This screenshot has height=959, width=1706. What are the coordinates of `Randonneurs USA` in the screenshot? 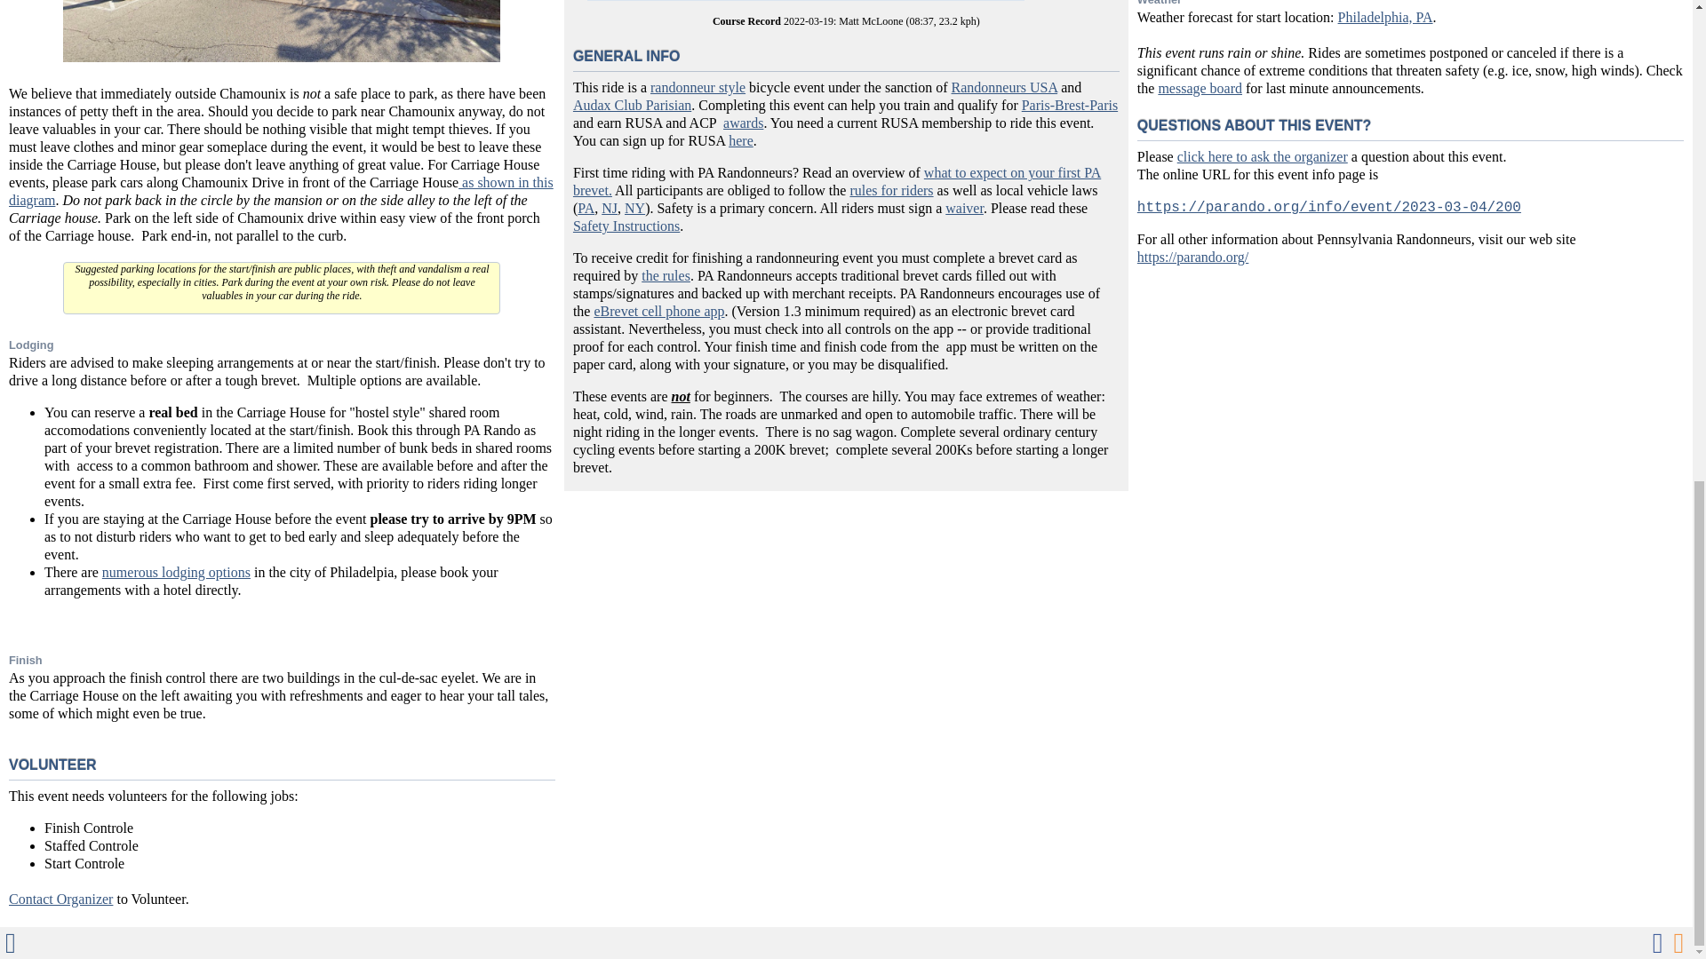 It's located at (1004, 87).